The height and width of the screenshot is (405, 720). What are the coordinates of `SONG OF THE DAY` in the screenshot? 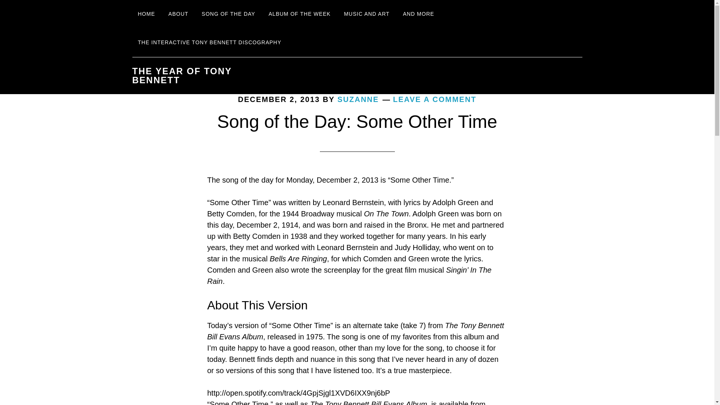 It's located at (228, 14).